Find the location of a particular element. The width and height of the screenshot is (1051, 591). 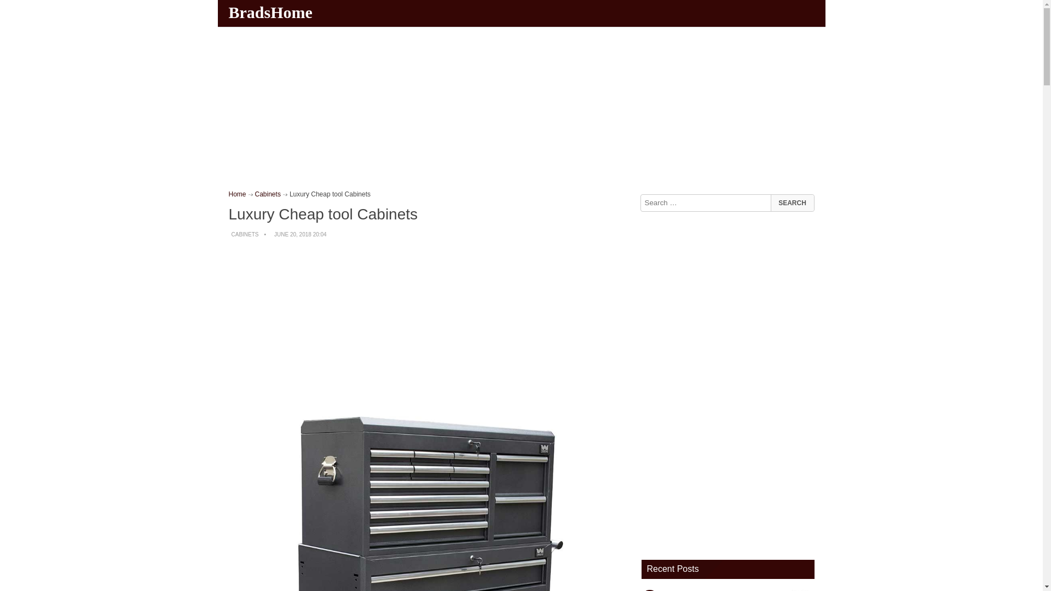

BradsHome is located at coordinates (272, 12).